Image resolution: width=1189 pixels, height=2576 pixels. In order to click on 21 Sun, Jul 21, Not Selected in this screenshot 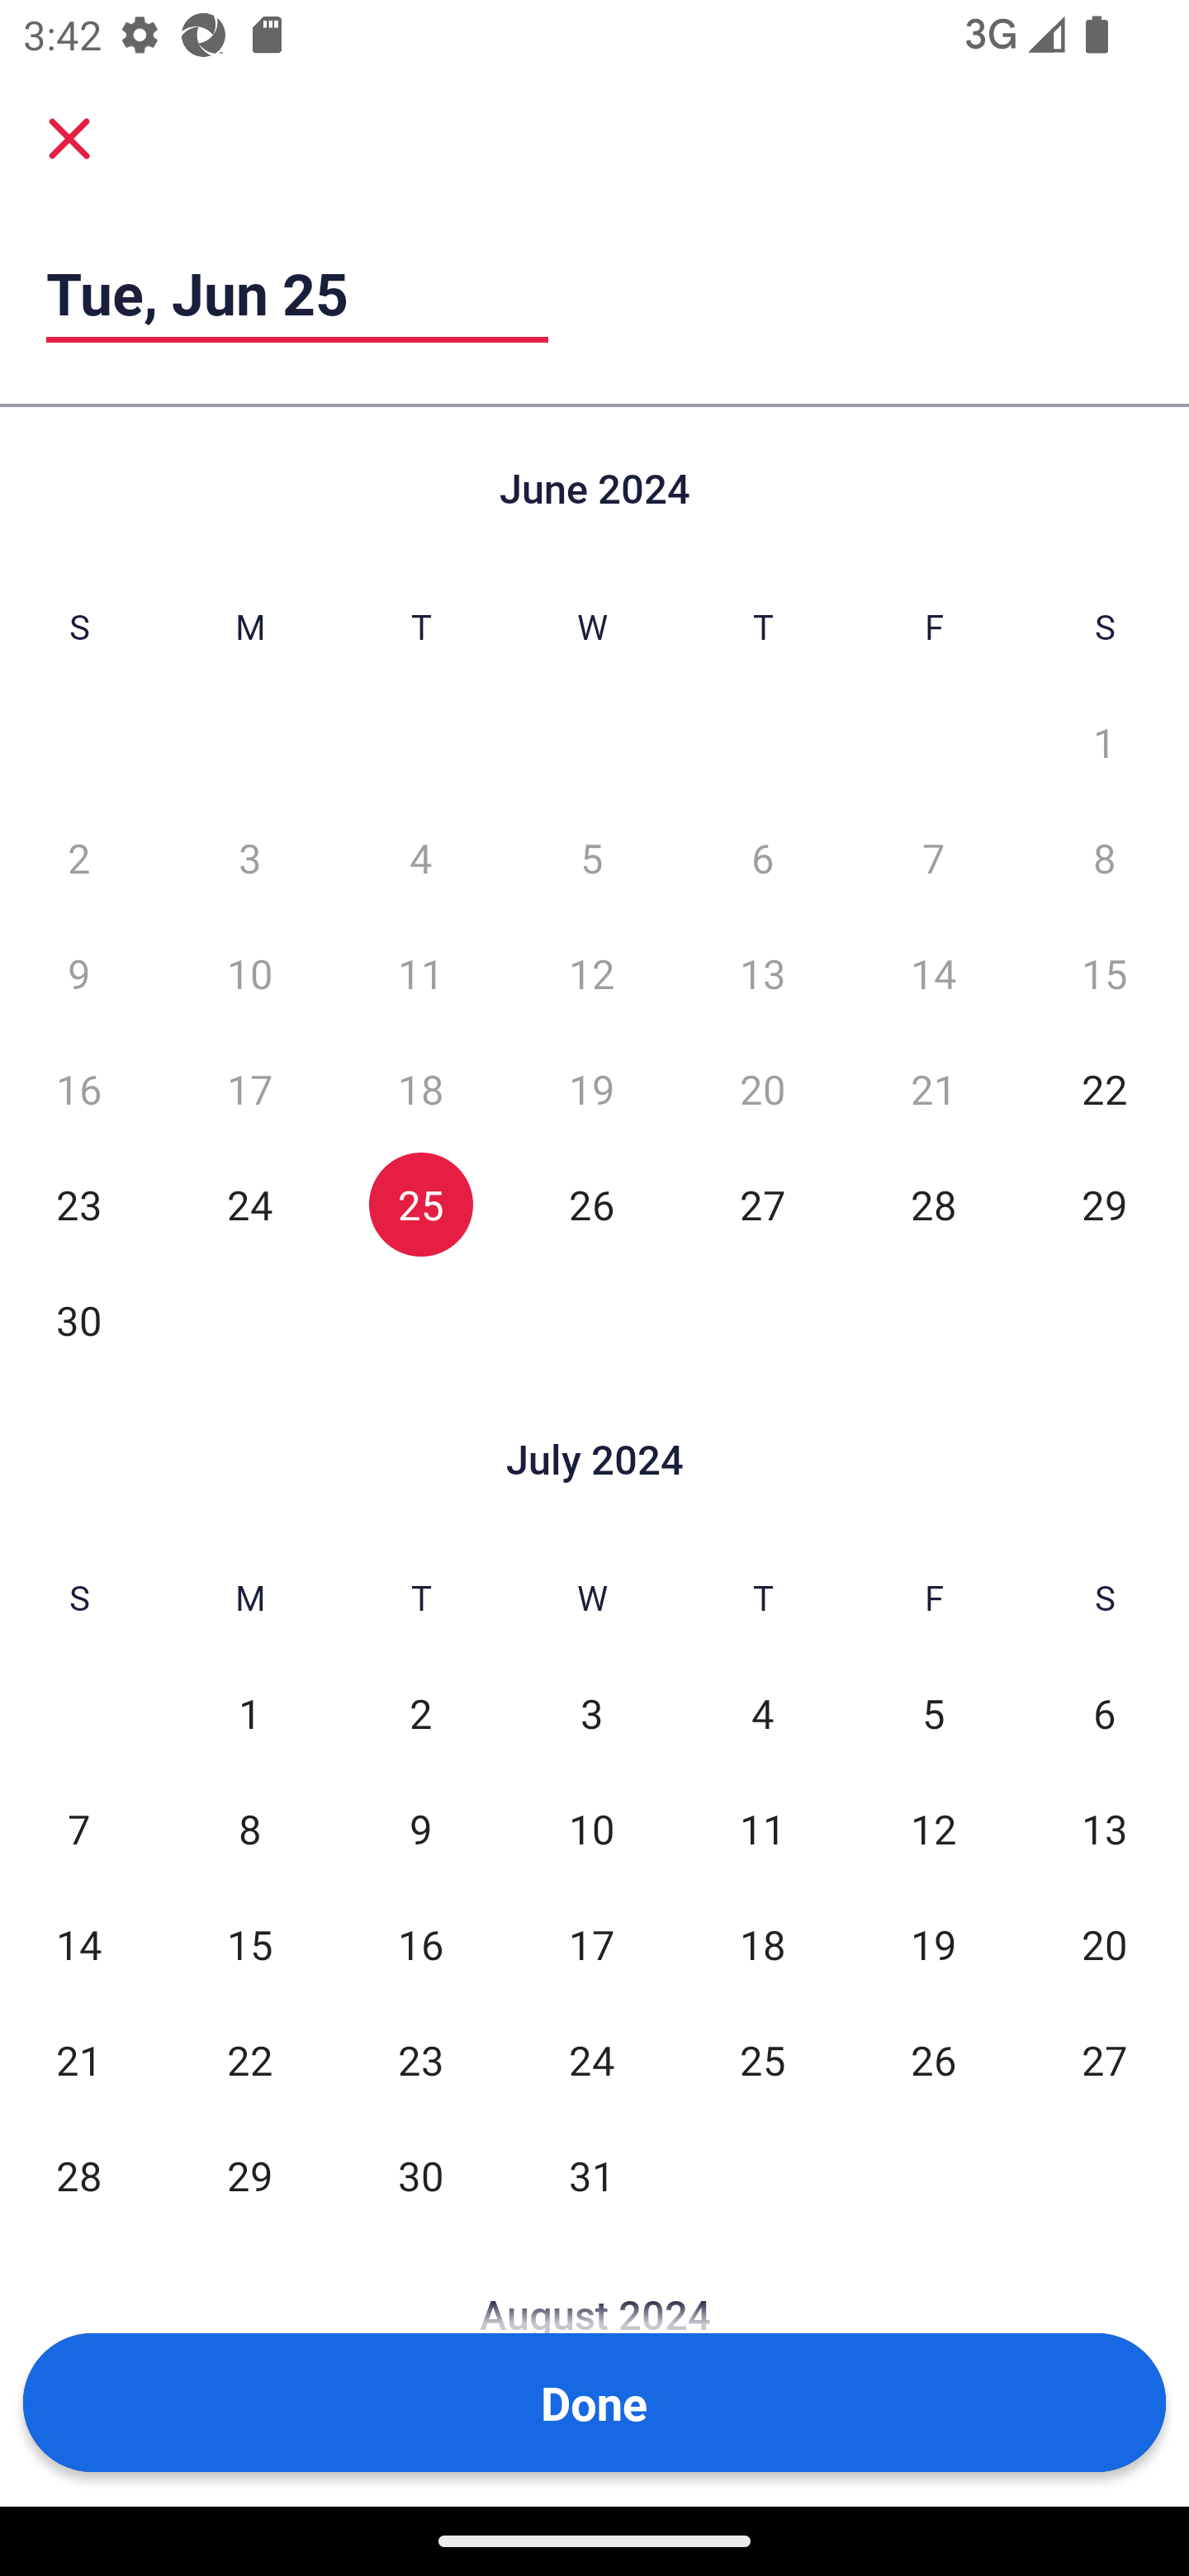, I will do `click(78, 2059)`.